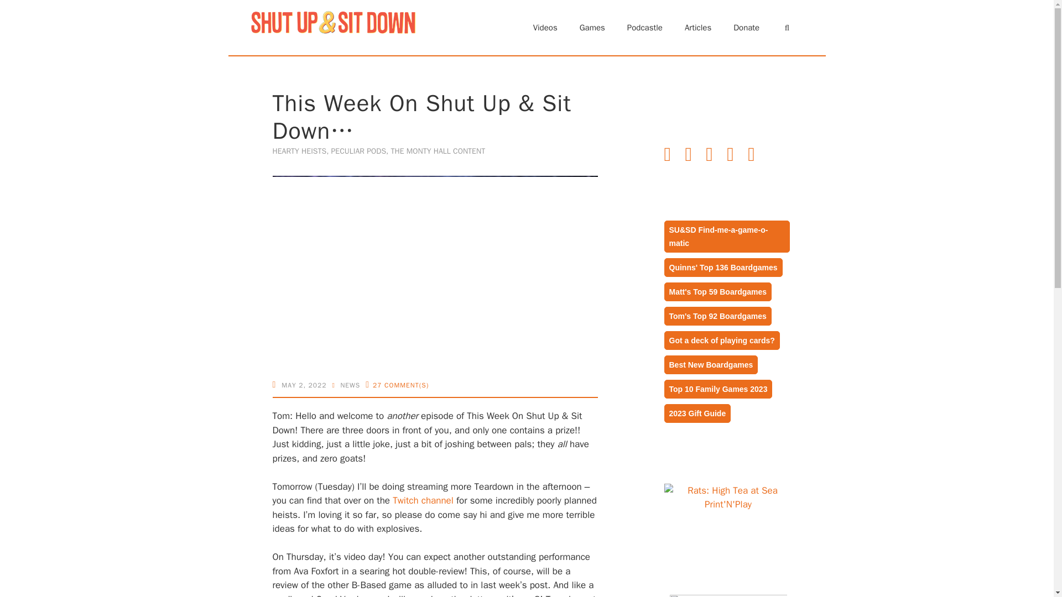  What do you see at coordinates (423, 500) in the screenshot?
I see `Twitch channel` at bounding box center [423, 500].